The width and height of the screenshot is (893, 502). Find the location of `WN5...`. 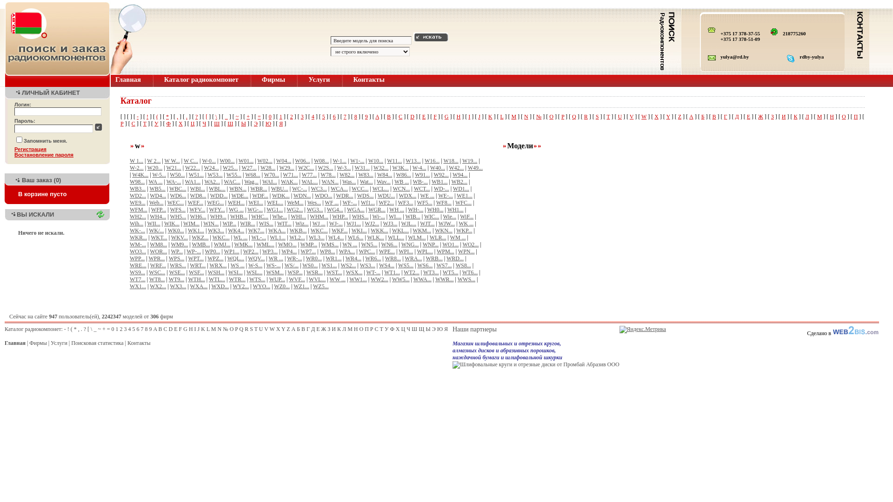

WN5... is located at coordinates (369, 244).